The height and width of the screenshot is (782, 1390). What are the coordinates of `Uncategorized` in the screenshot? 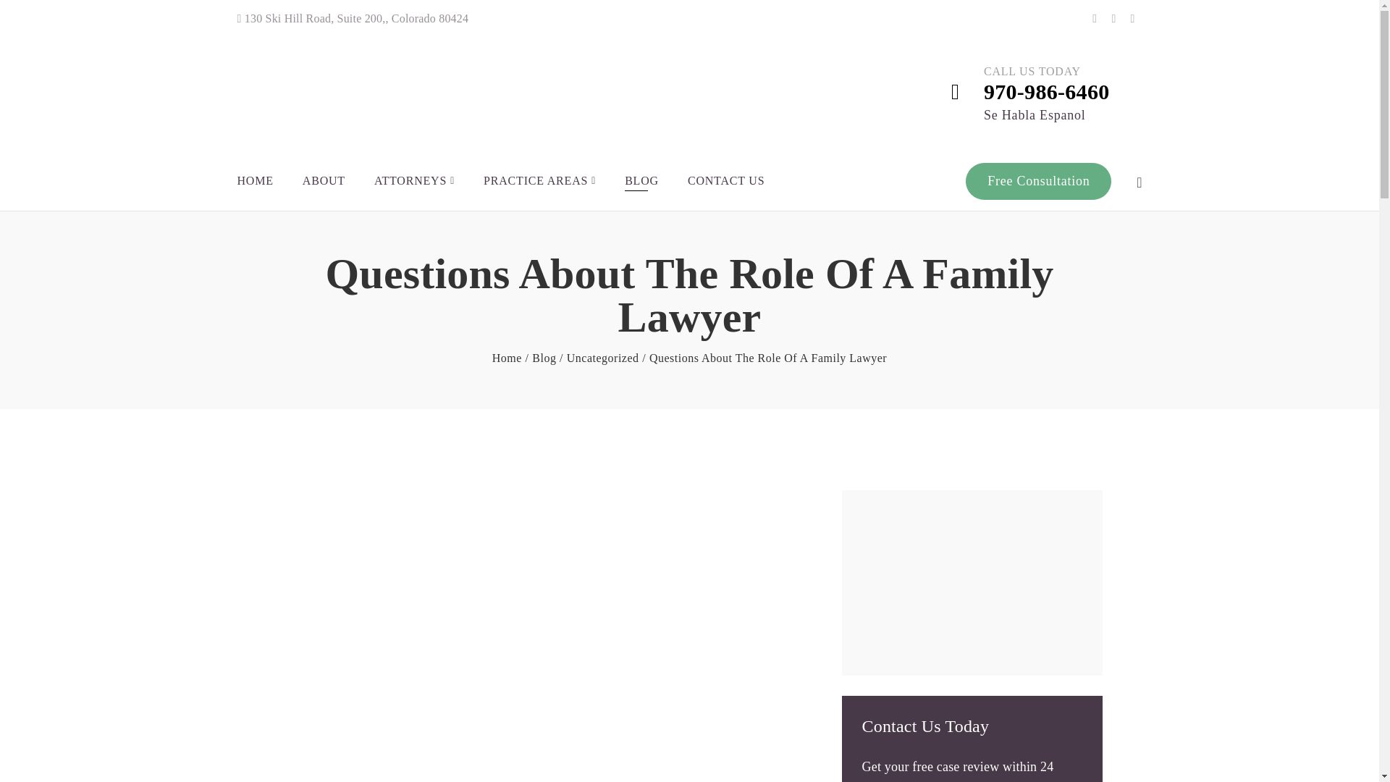 It's located at (603, 358).